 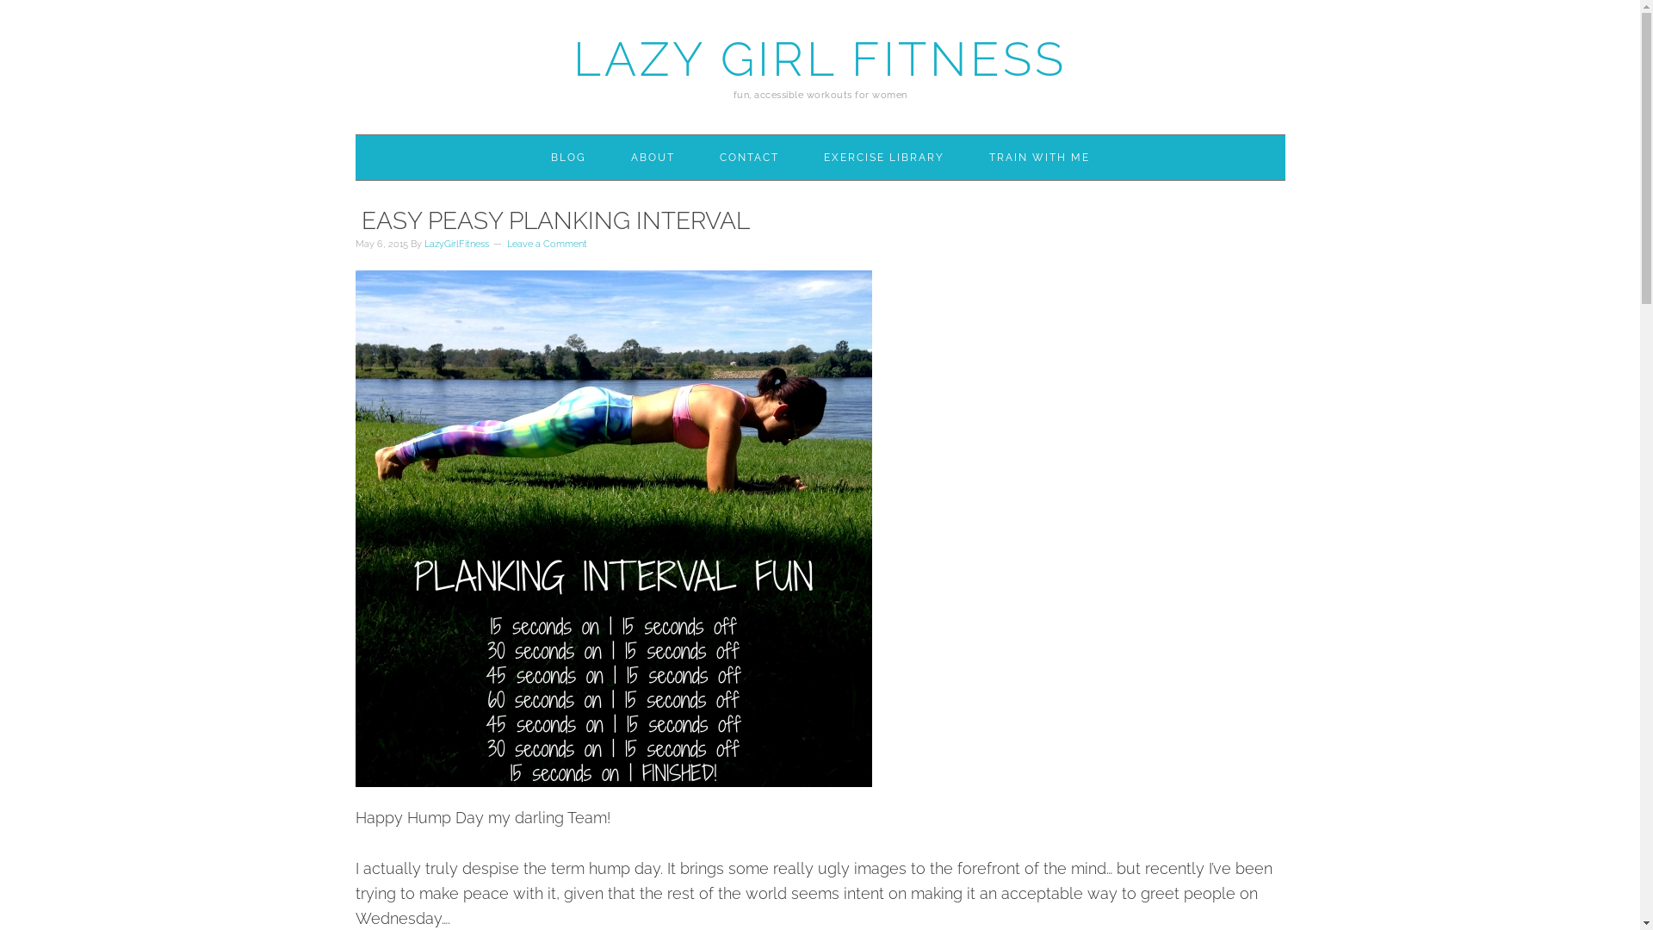 I want to click on TRAIN WITH ME, so click(x=1040, y=158).